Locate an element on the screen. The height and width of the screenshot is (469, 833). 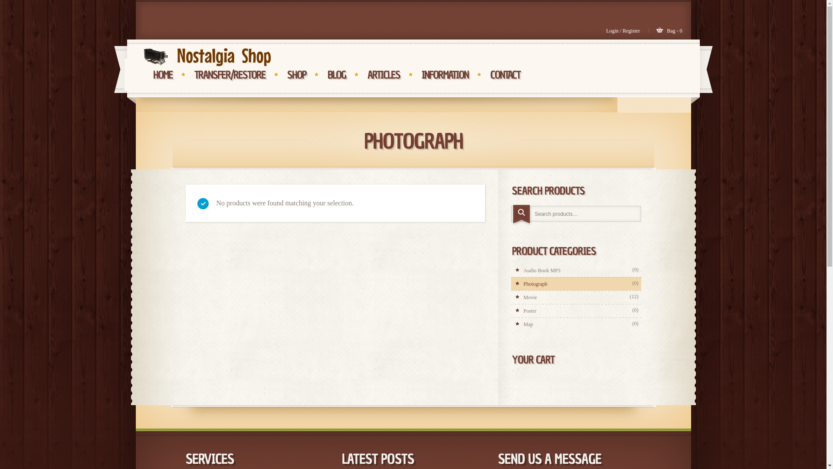
Movie is located at coordinates (576, 297).